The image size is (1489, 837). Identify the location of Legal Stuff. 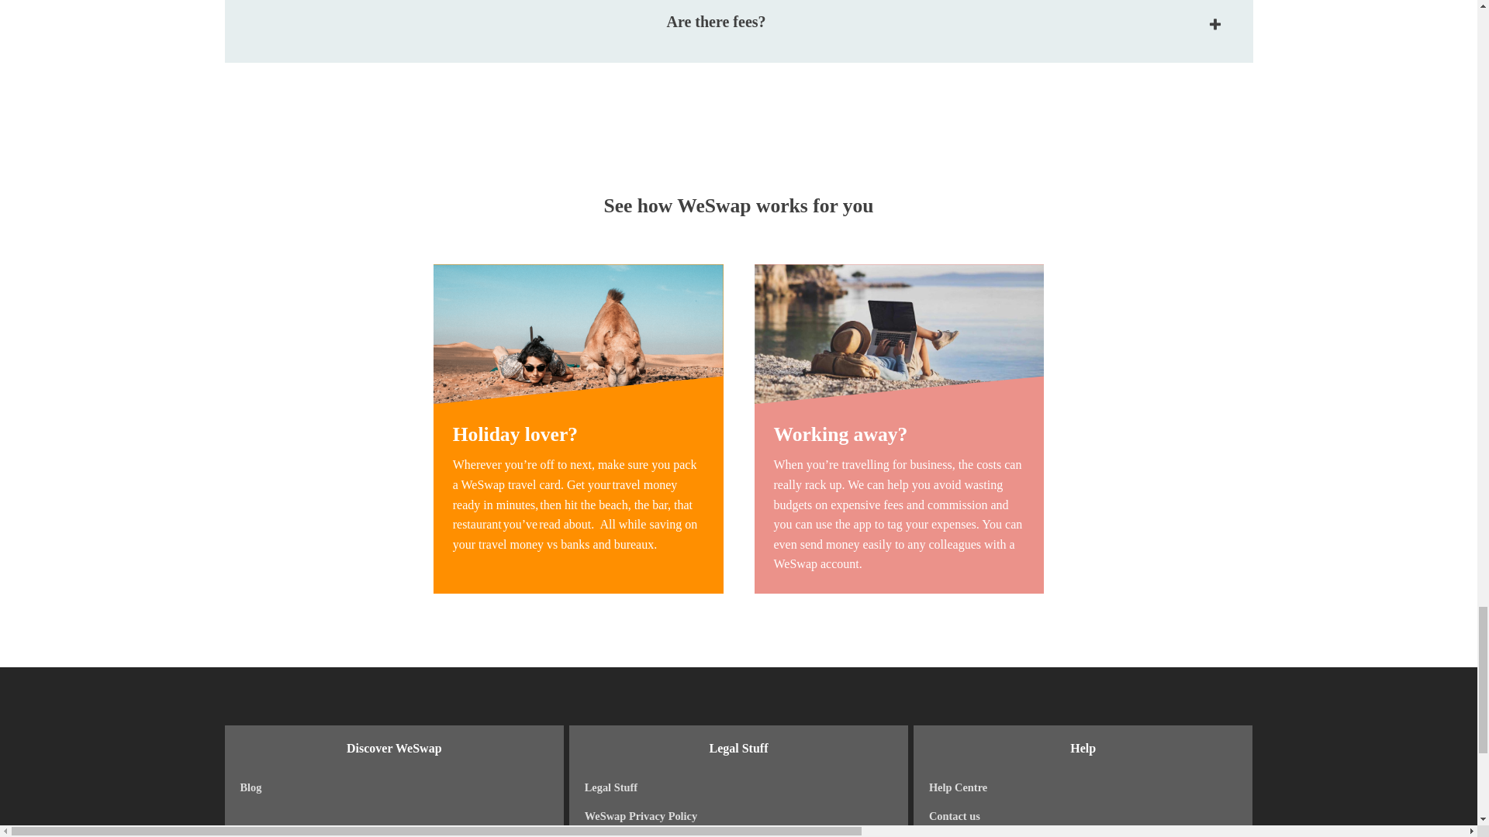
(739, 787).